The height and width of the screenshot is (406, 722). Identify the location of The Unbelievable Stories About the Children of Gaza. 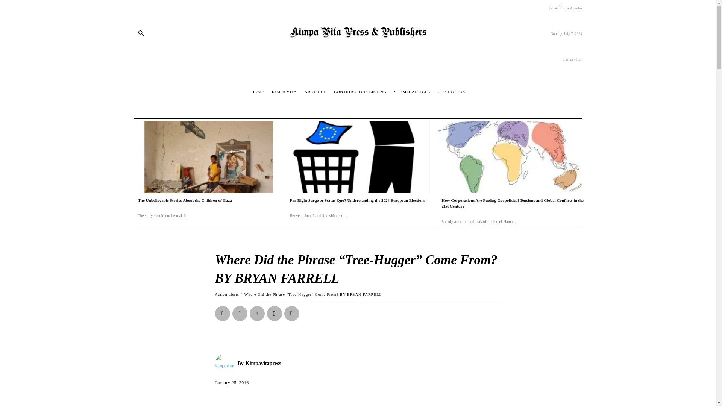
(185, 200).